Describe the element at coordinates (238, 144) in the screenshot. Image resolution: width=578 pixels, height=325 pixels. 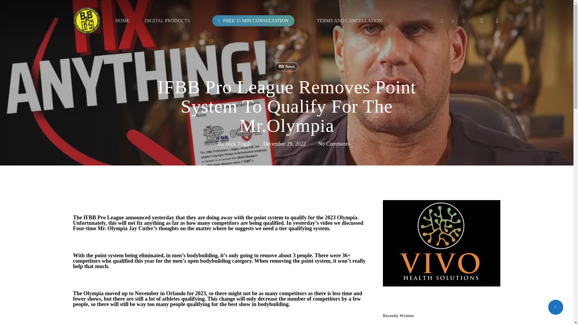
I see `Posts by Nick Trigili` at that location.